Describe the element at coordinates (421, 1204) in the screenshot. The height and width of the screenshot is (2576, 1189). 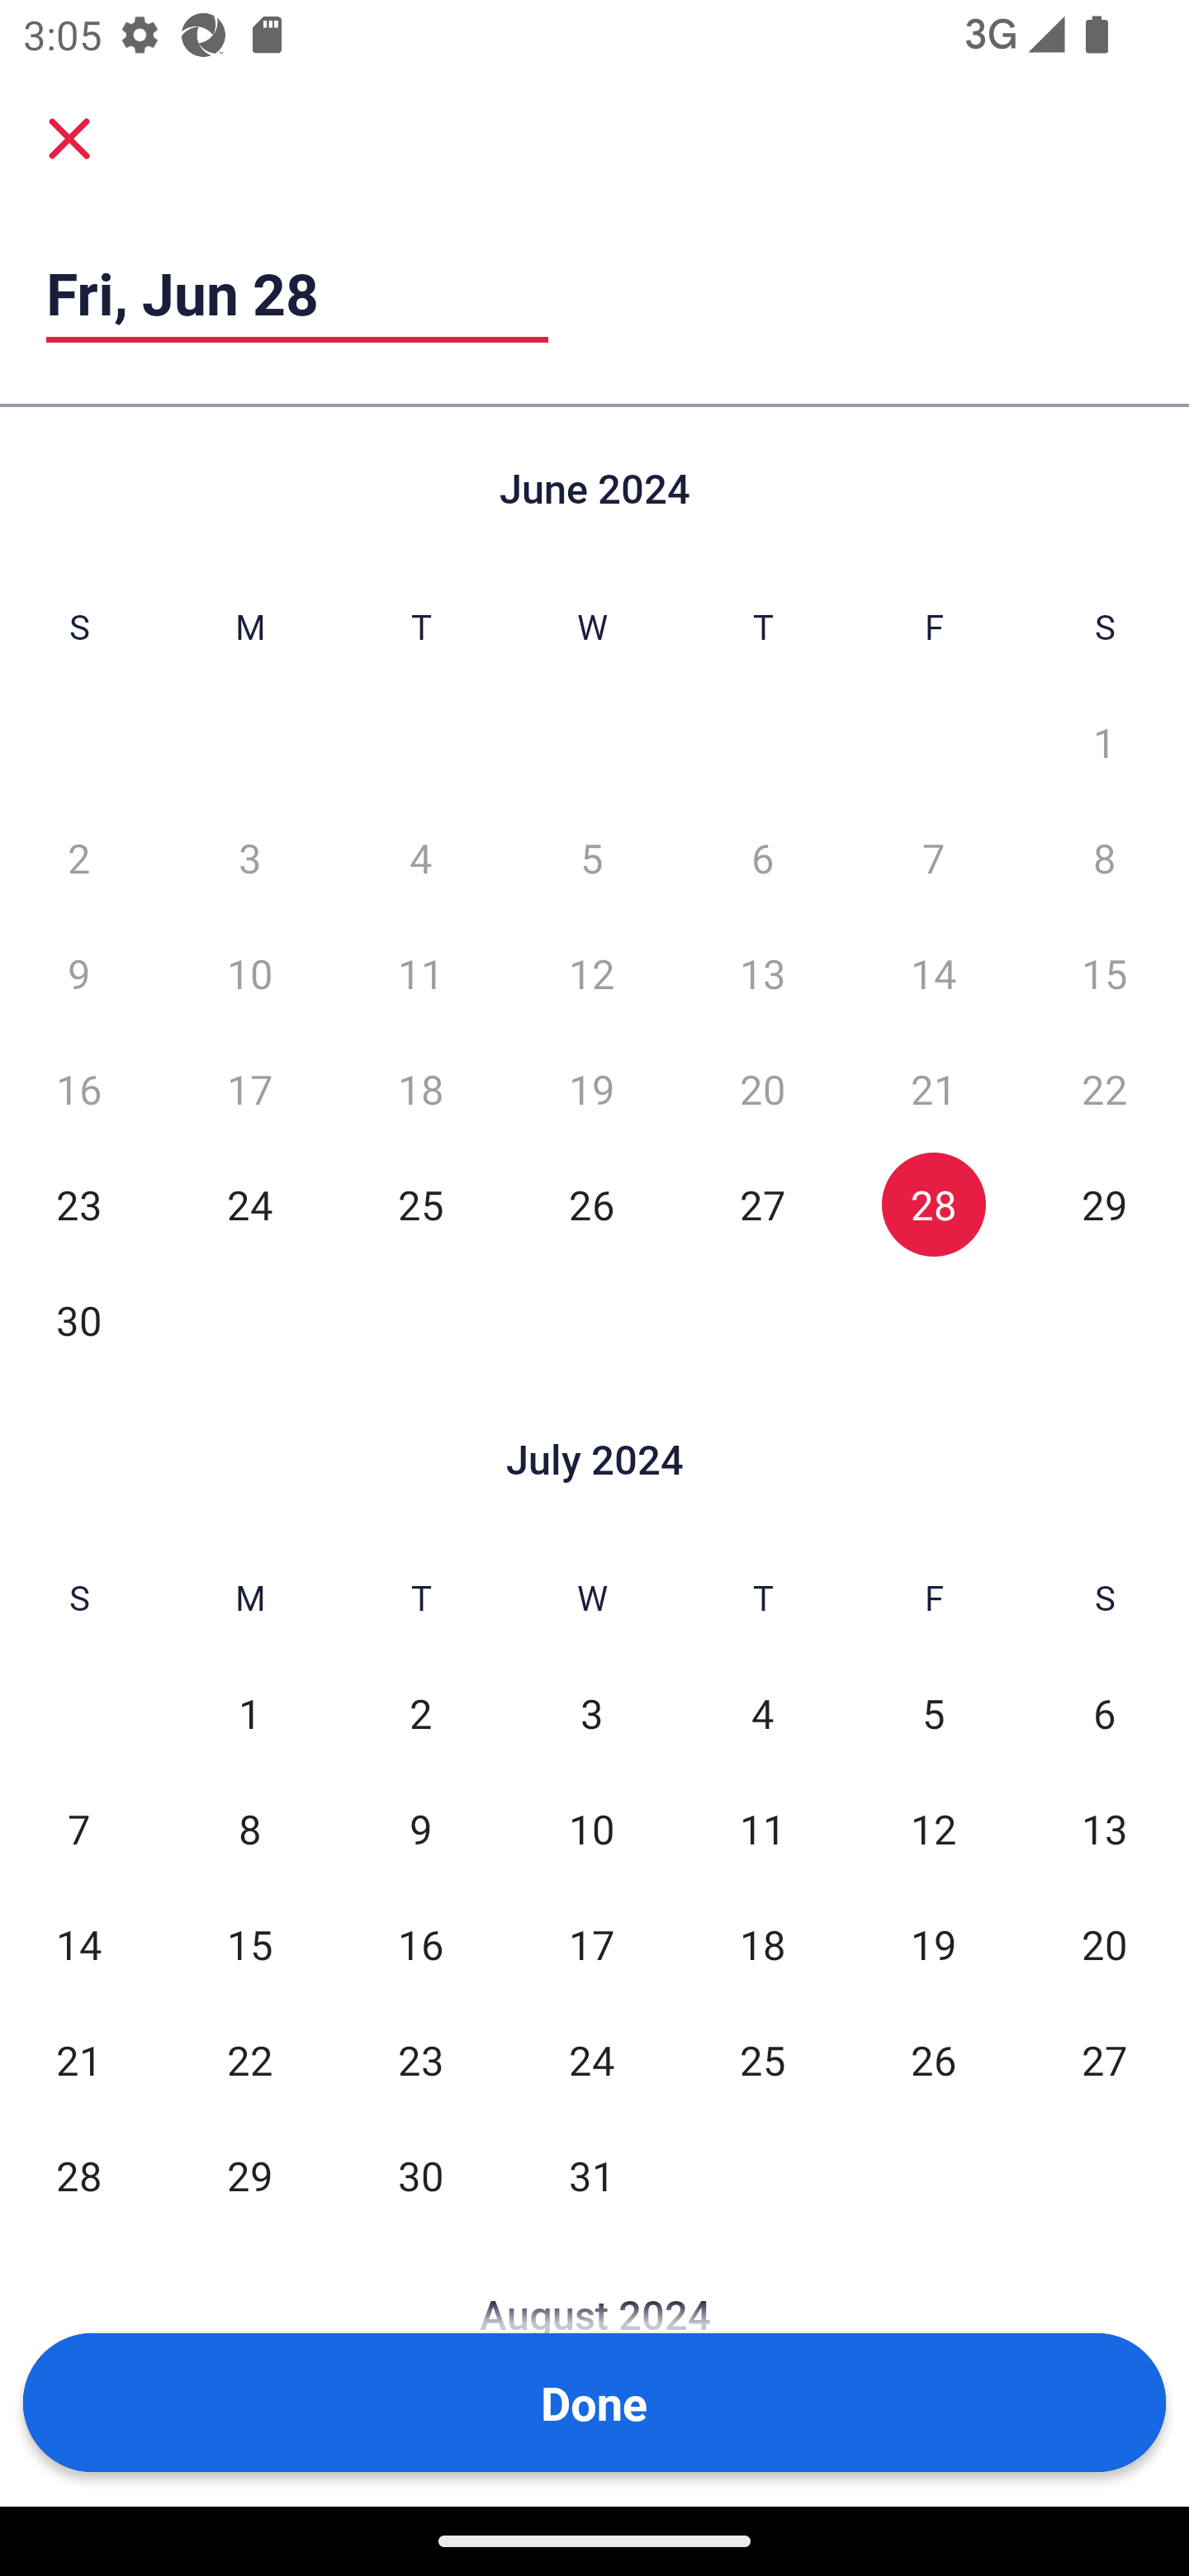
I see `25 Tue, Jun 25, Not Selected` at that location.